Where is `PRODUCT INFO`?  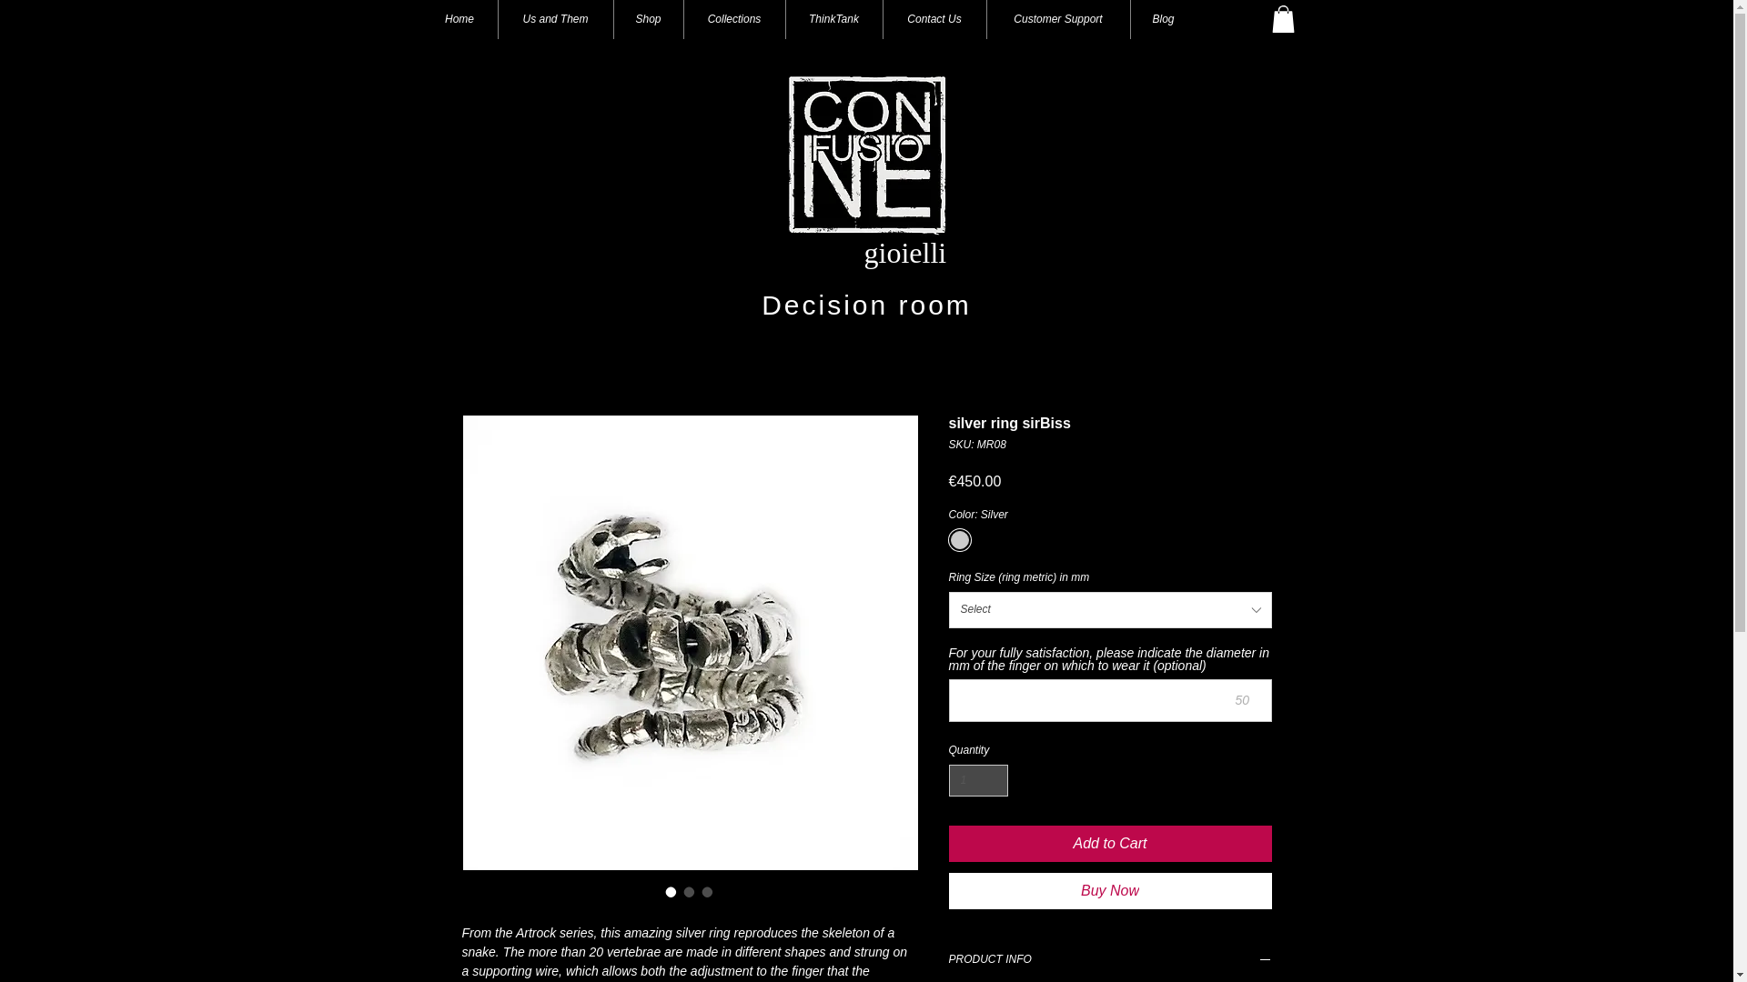 PRODUCT INFO is located at coordinates (1110, 961).